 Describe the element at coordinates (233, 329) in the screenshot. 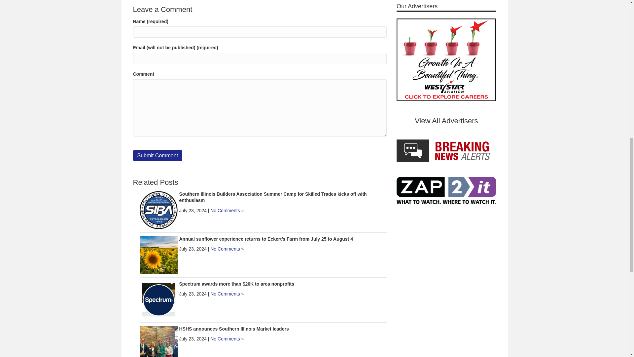

I see `HSHS announces Southern Illinois Market leaders` at that location.